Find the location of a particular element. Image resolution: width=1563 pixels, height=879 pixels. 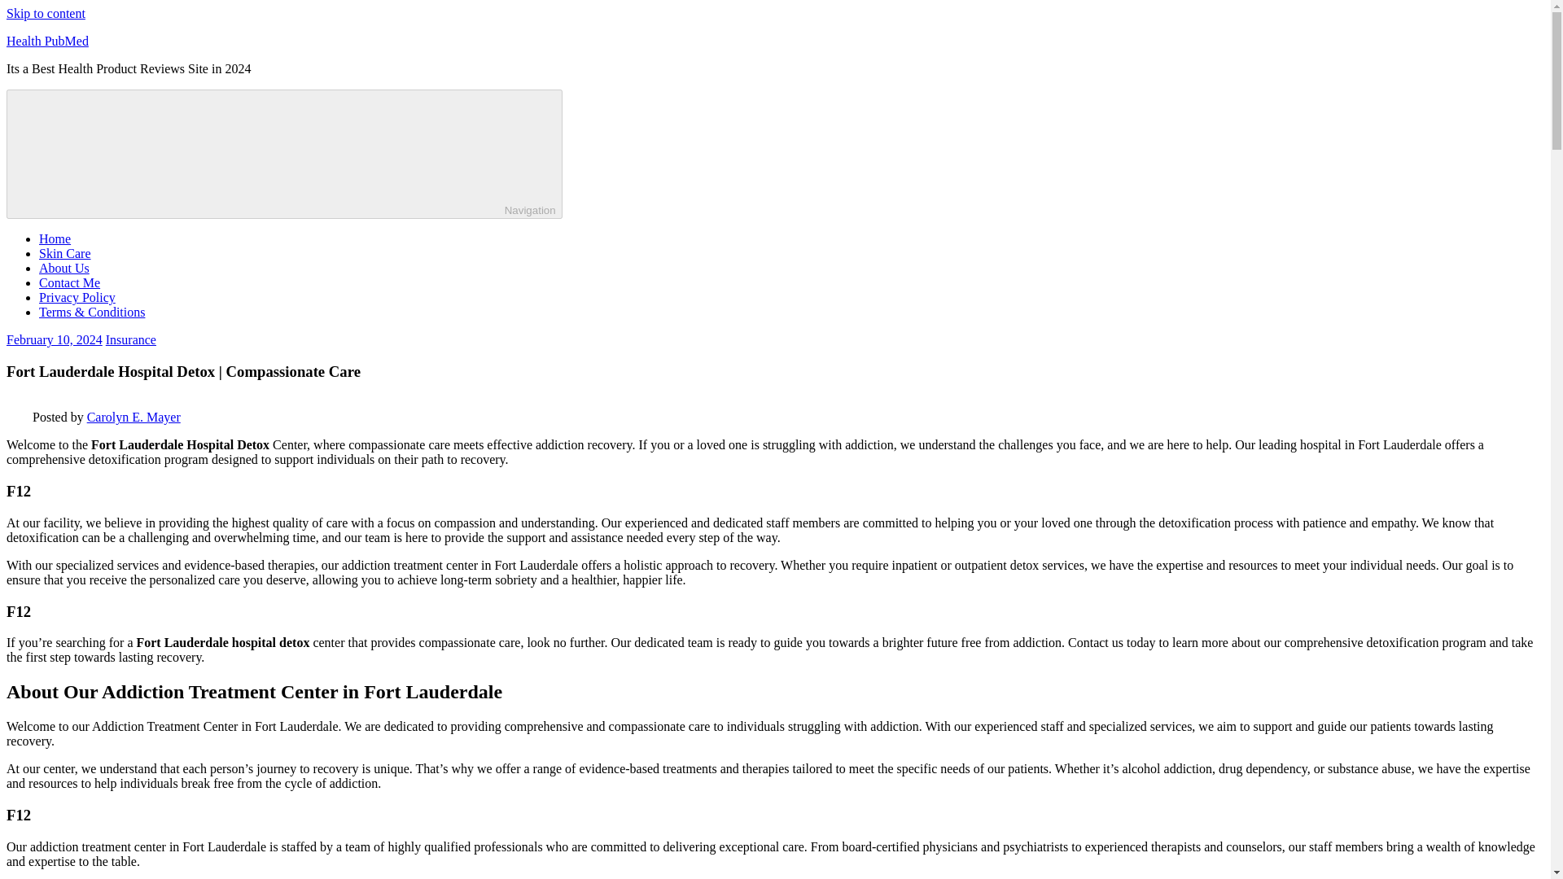

February 10, 2024 is located at coordinates (54, 339).